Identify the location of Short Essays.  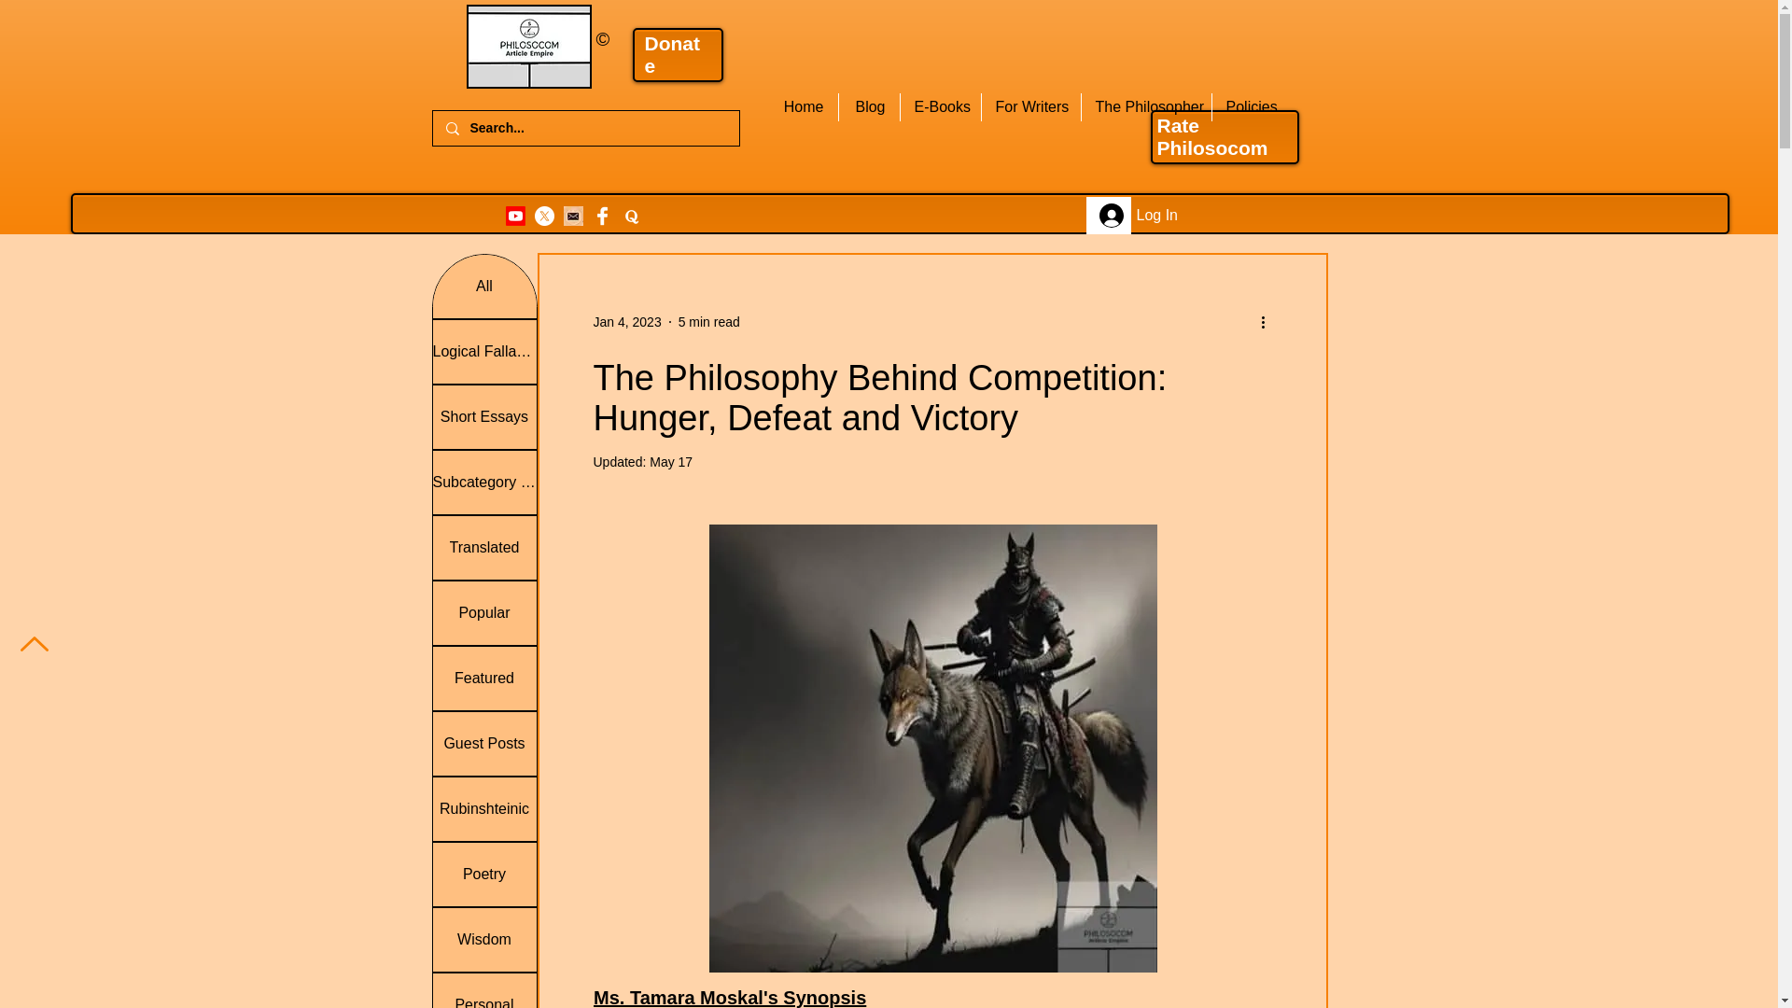
(484, 416).